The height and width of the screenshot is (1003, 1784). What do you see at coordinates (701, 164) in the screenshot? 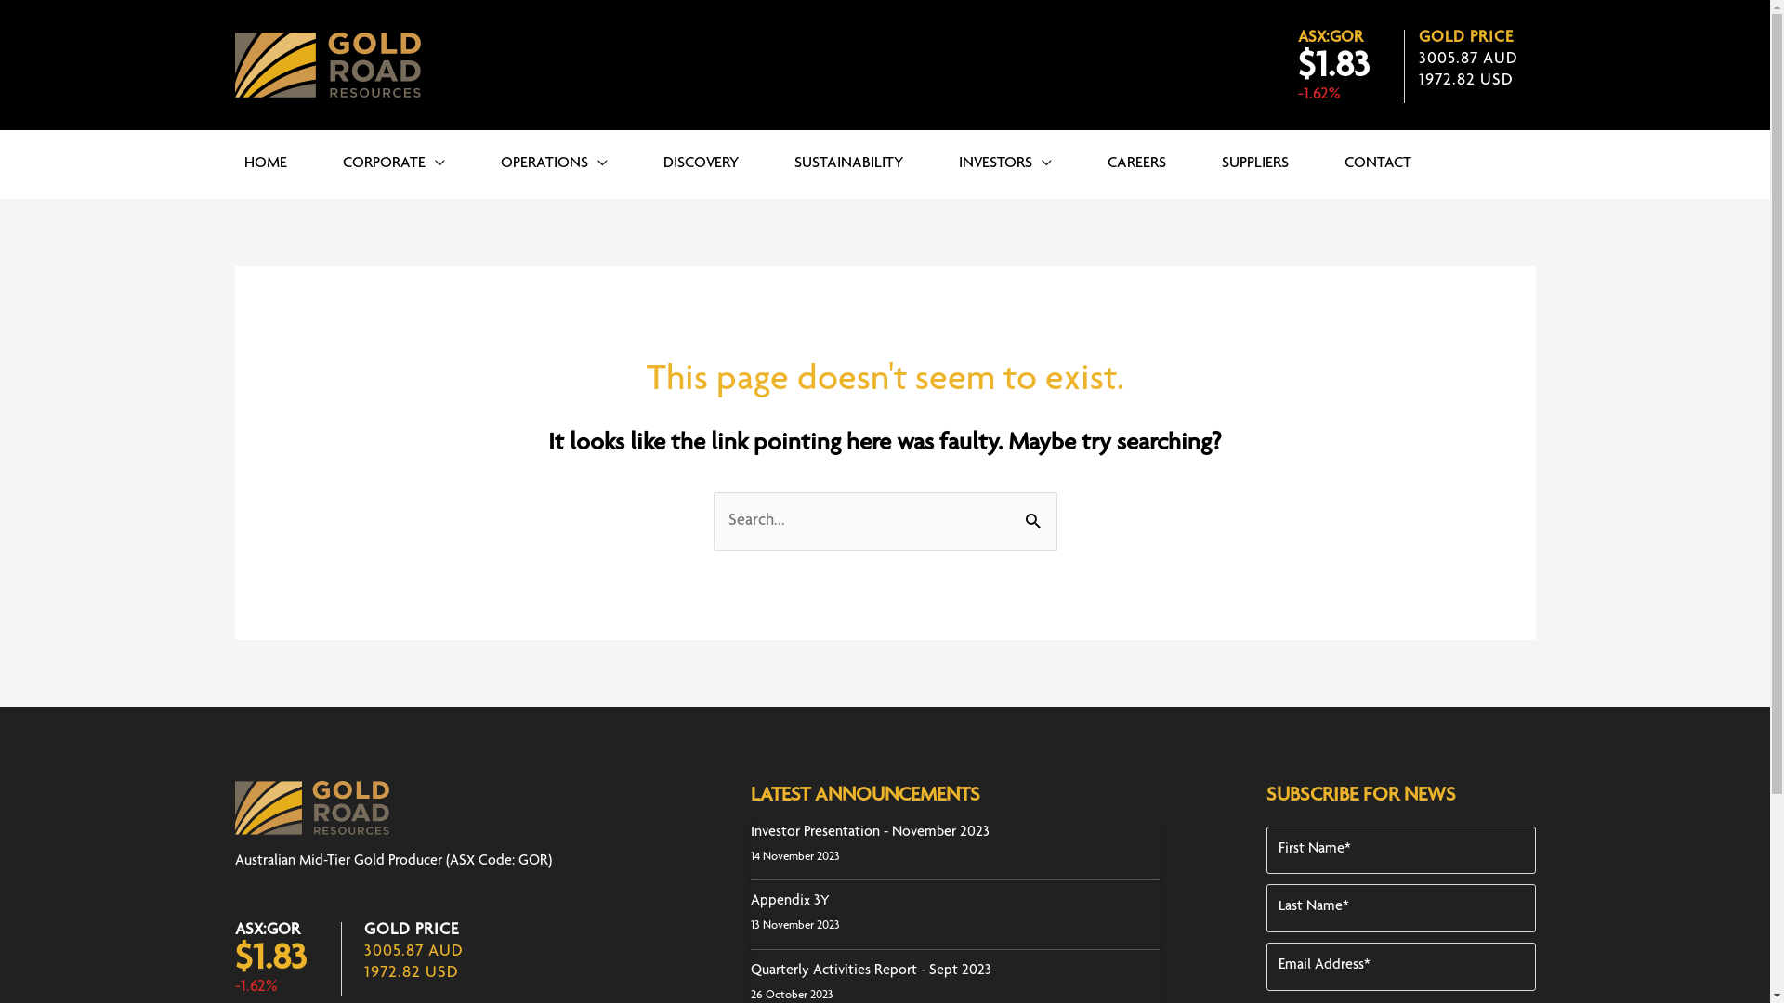
I see `DISCOVERY` at bounding box center [701, 164].